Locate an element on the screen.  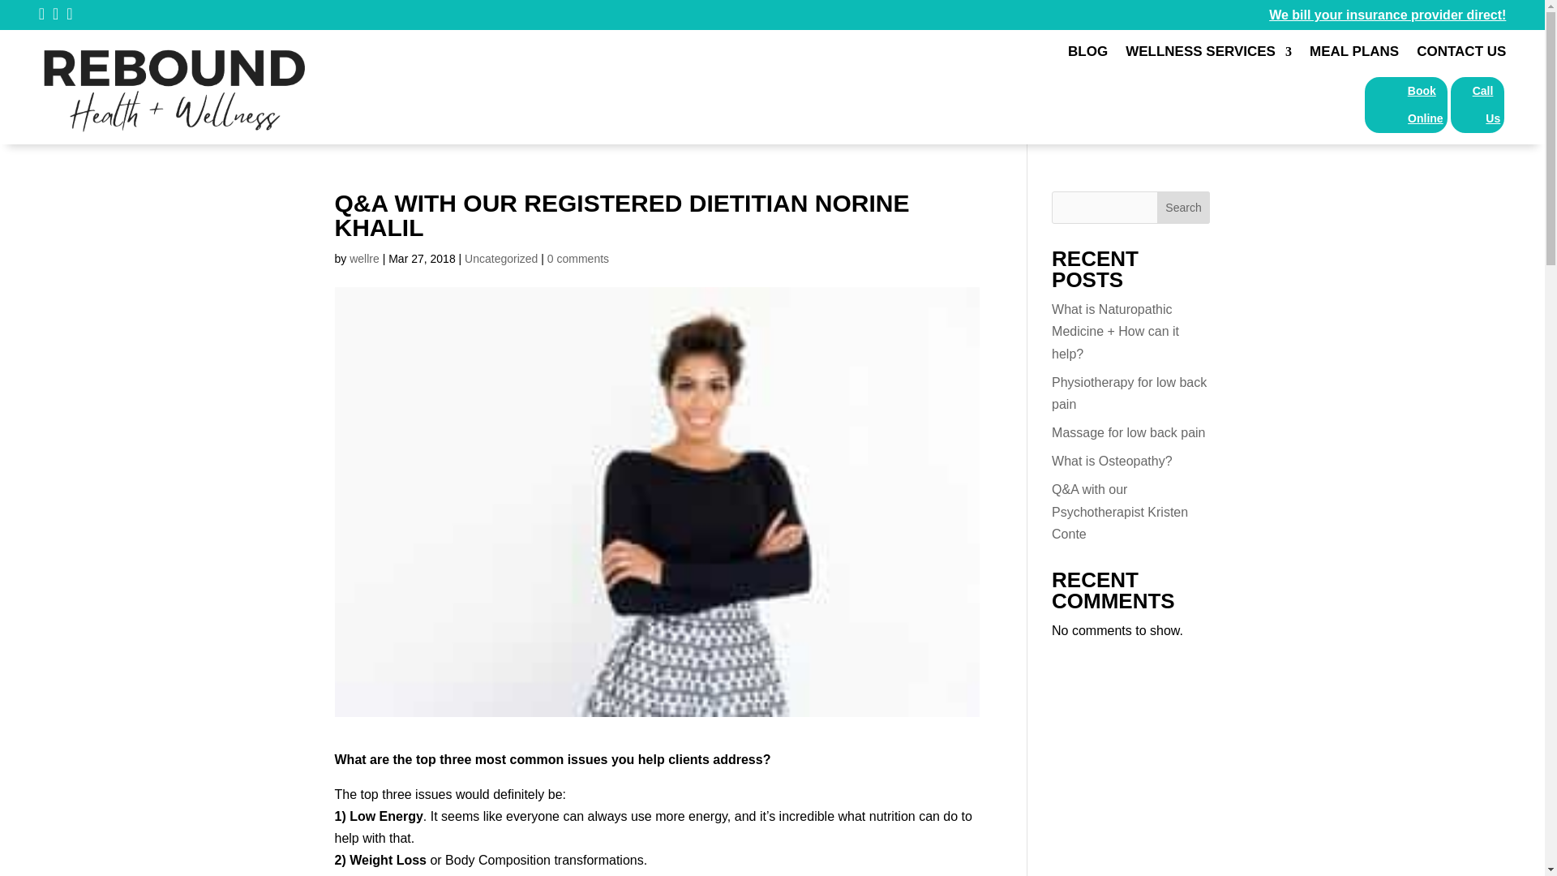
MEAL PLANS is located at coordinates (1353, 55).